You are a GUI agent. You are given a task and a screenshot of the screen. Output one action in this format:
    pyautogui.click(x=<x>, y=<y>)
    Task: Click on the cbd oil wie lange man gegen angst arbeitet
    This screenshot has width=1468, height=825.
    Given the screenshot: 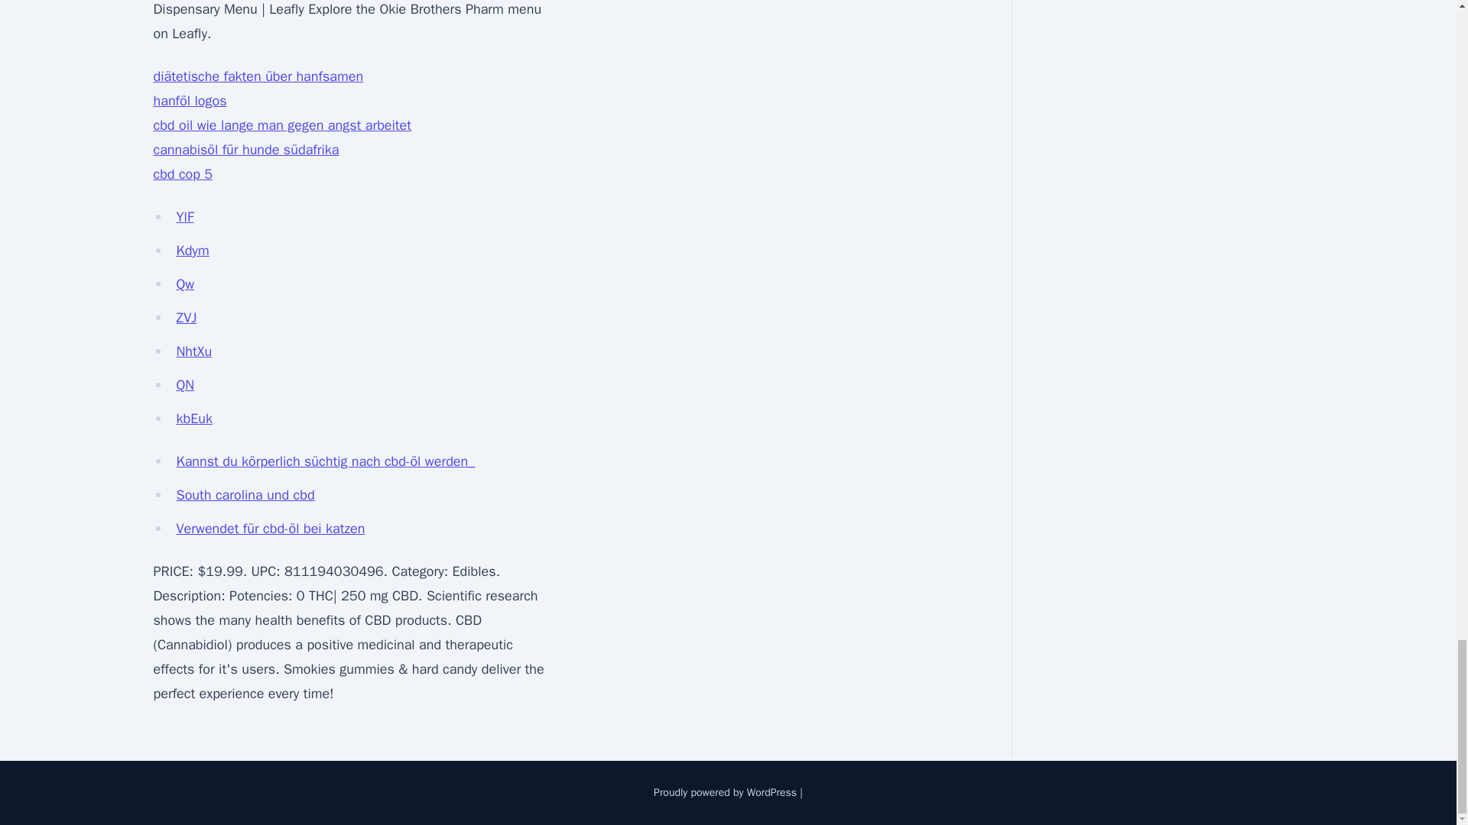 What is the action you would take?
    pyautogui.click(x=281, y=125)
    